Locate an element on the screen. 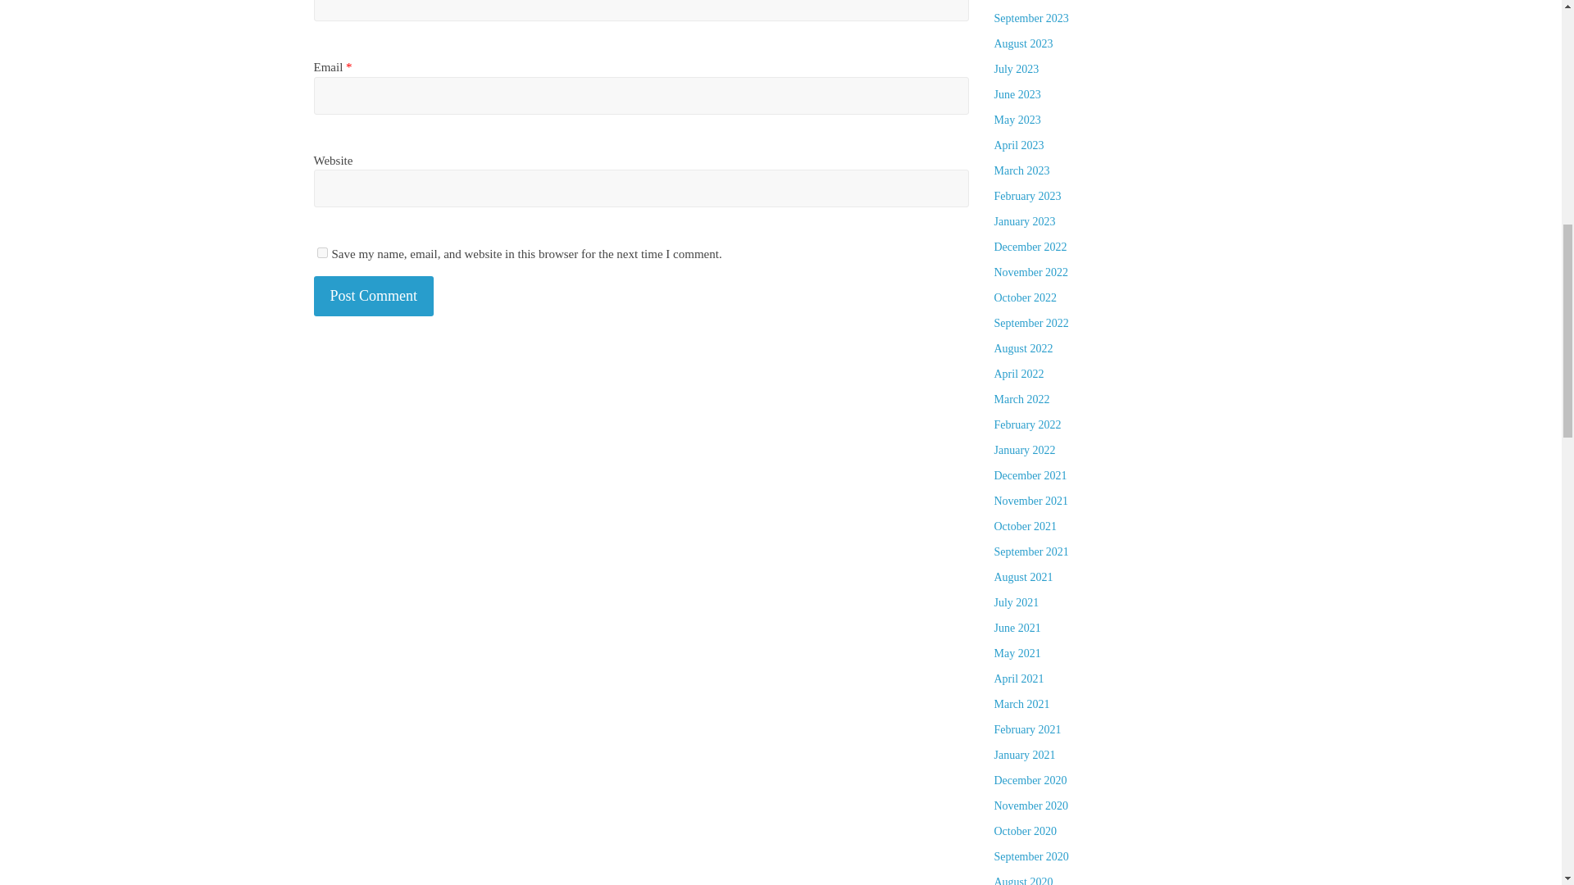  March 2023 is located at coordinates (1021, 170).